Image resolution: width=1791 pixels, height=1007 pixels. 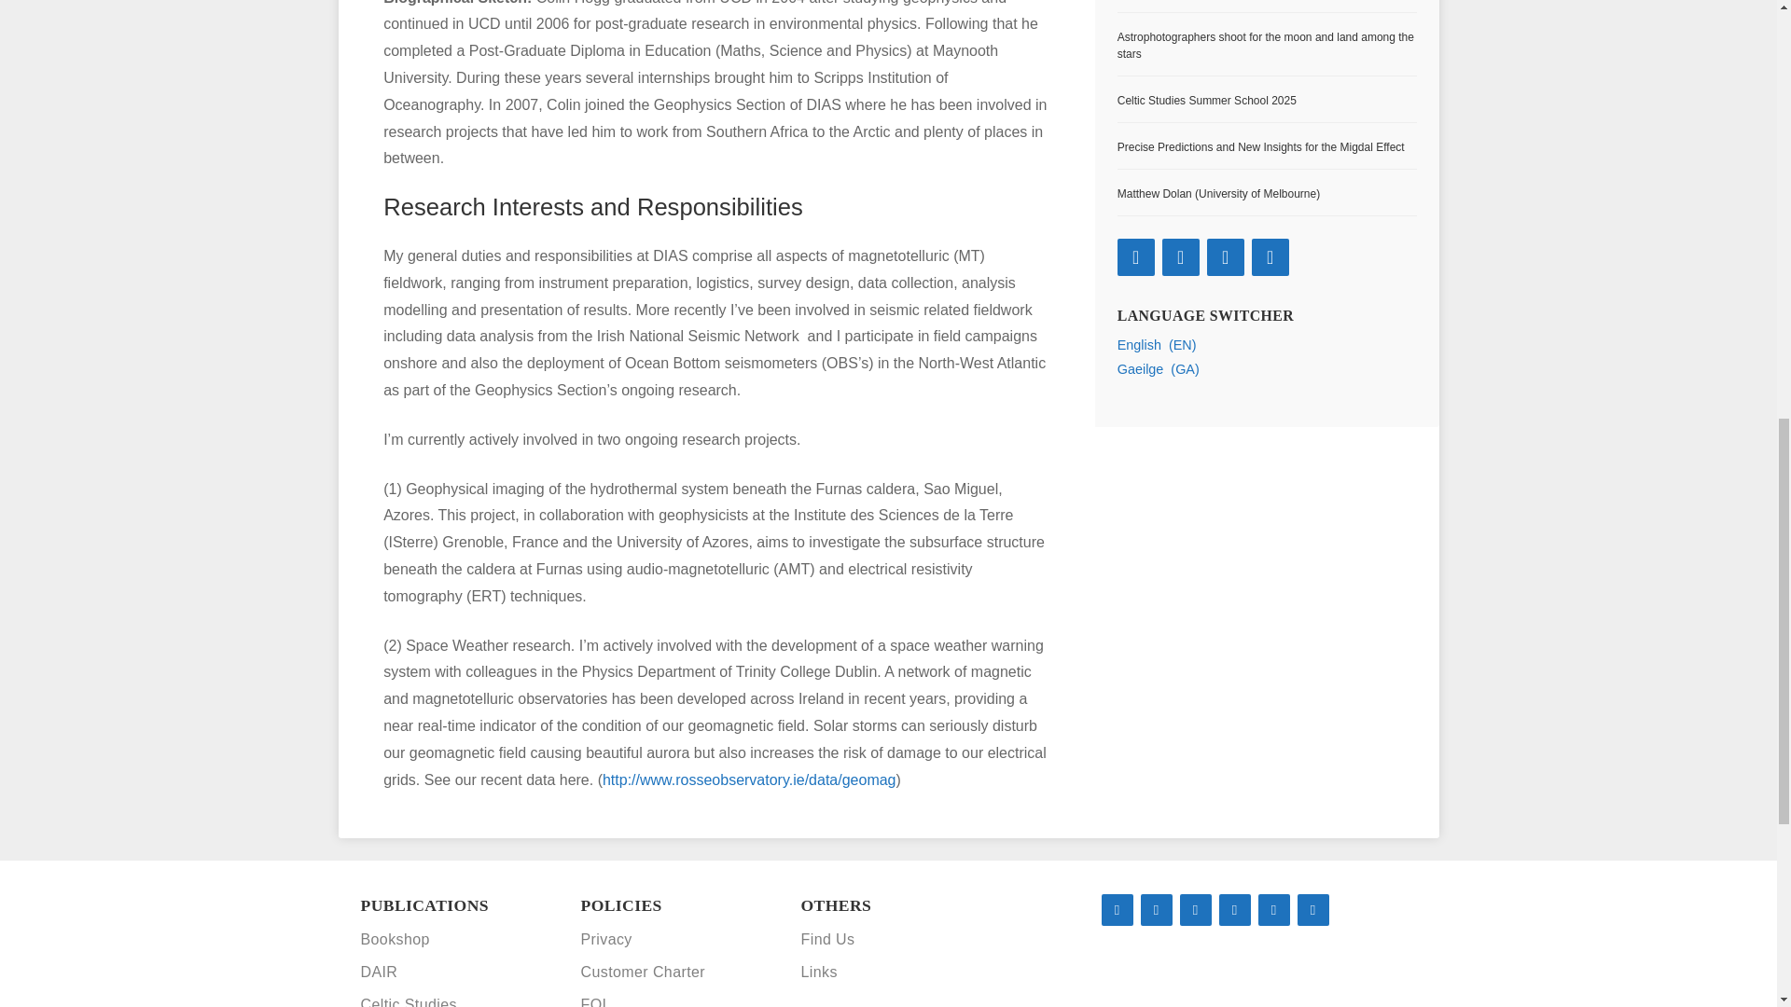 What do you see at coordinates (1116, 910) in the screenshot?
I see `Mastodon` at bounding box center [1116, 910].